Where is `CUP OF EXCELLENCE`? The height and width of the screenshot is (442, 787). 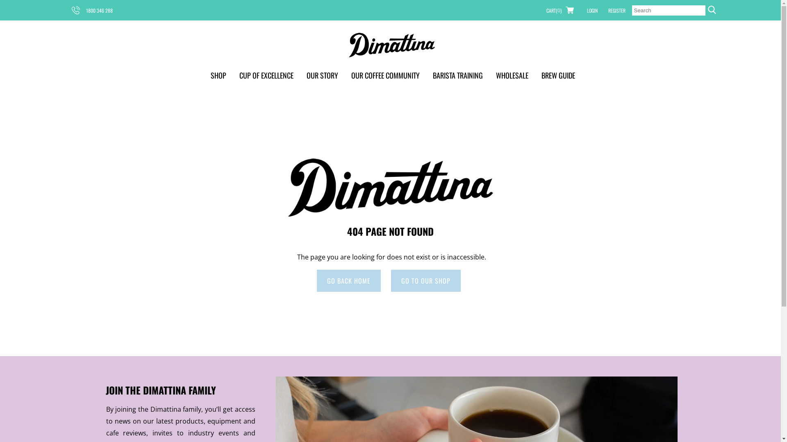 CUP OF EXCELLENCE is located at coordinates (266, 75).